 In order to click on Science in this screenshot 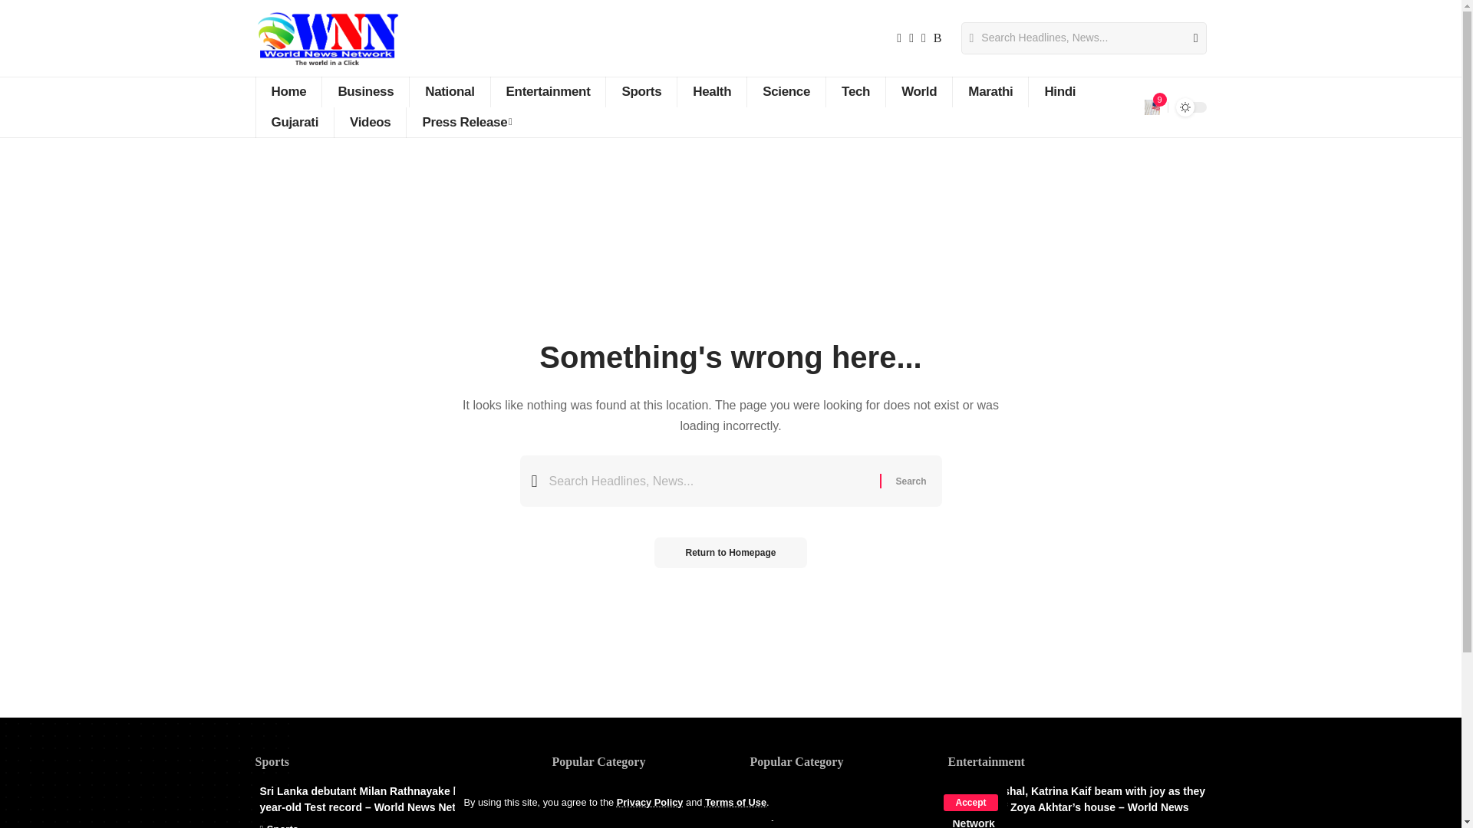, I will do `click(786, 92)`.